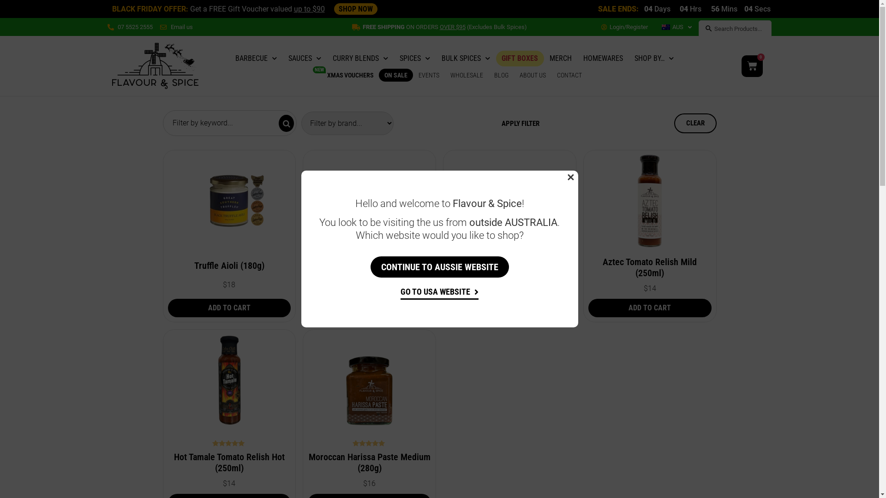 The image size is (886, 498). I want to click on AUS, so click(676, 27).